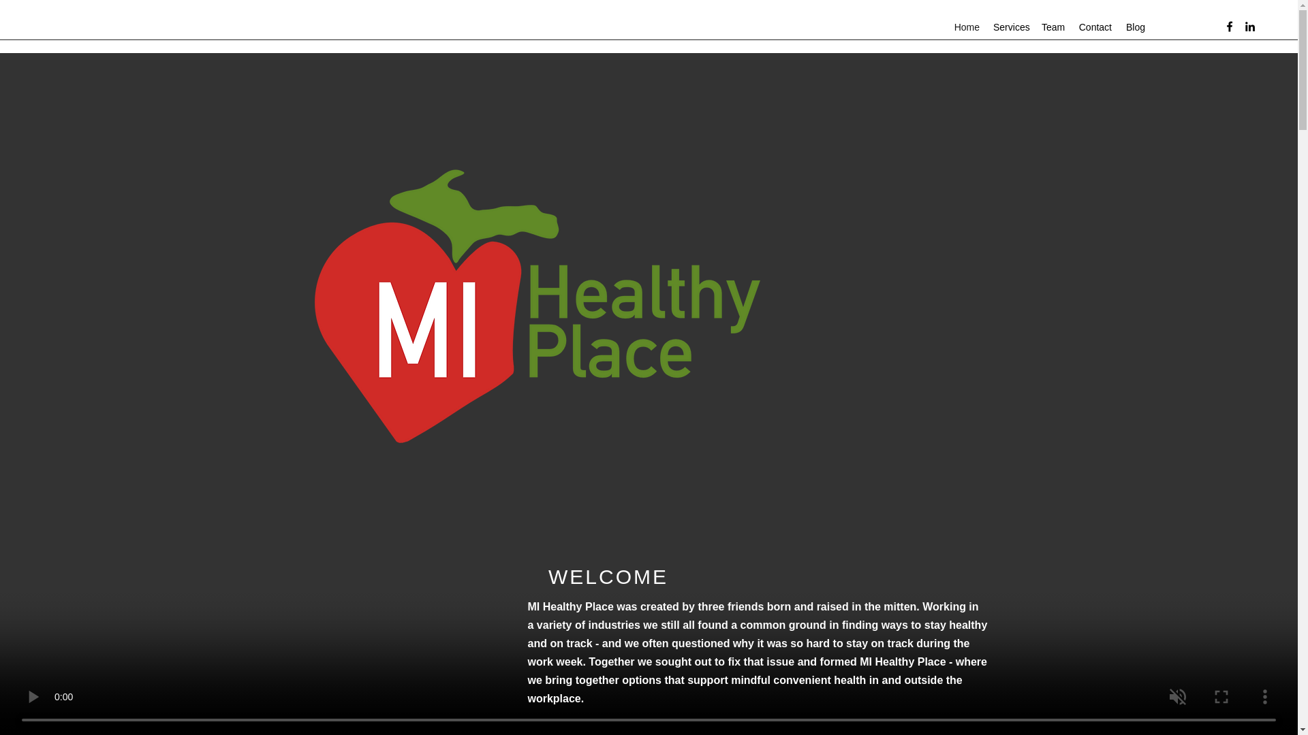 This screenshot has height=735, width=1308. I want to click on Services, so click(1010, 27).